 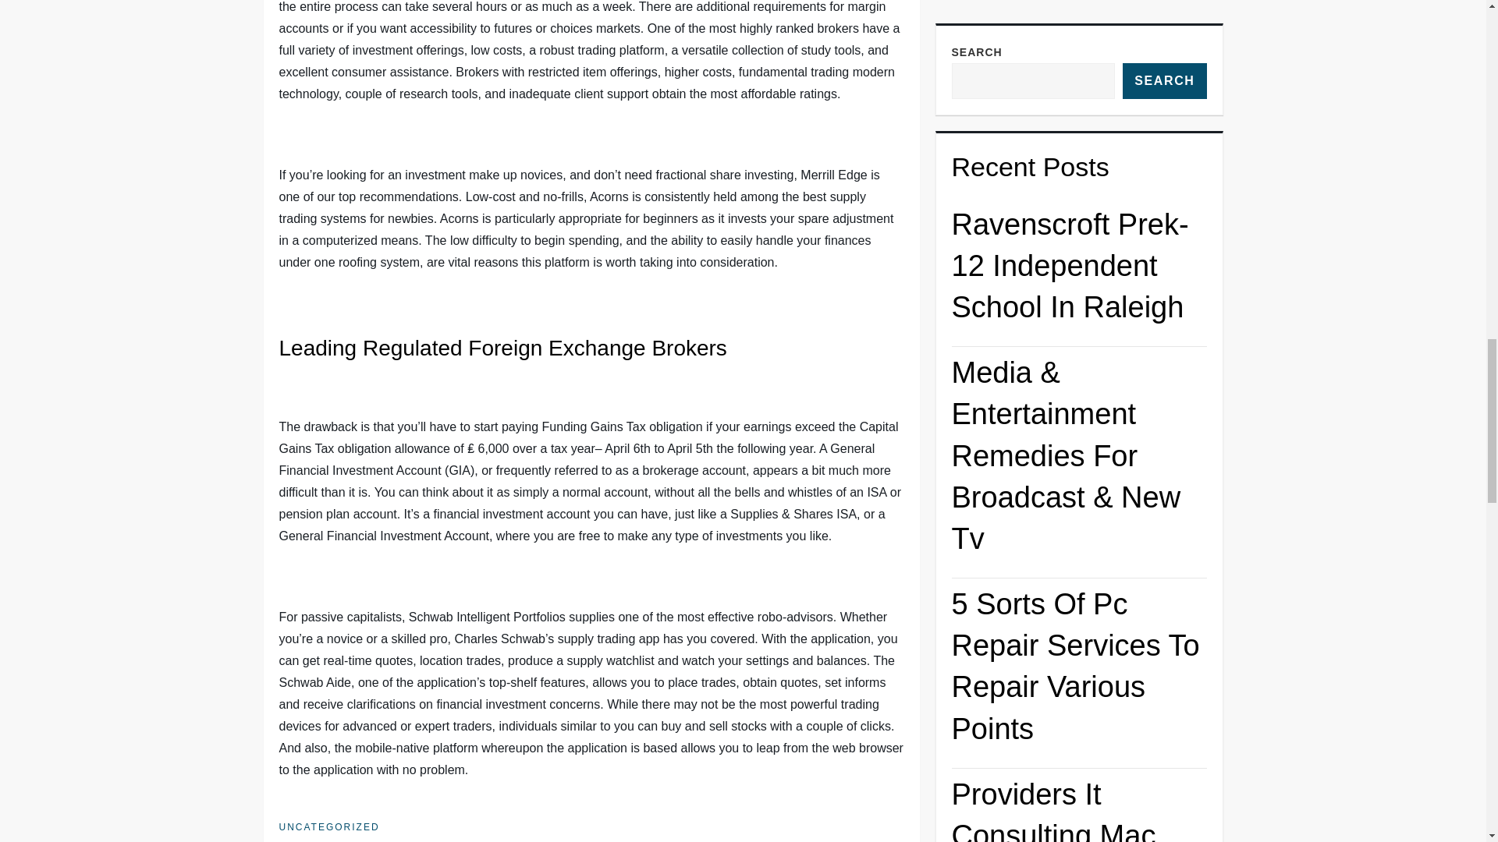 I want to click on UNCATEGORIZED, so click(x=329, y=828).